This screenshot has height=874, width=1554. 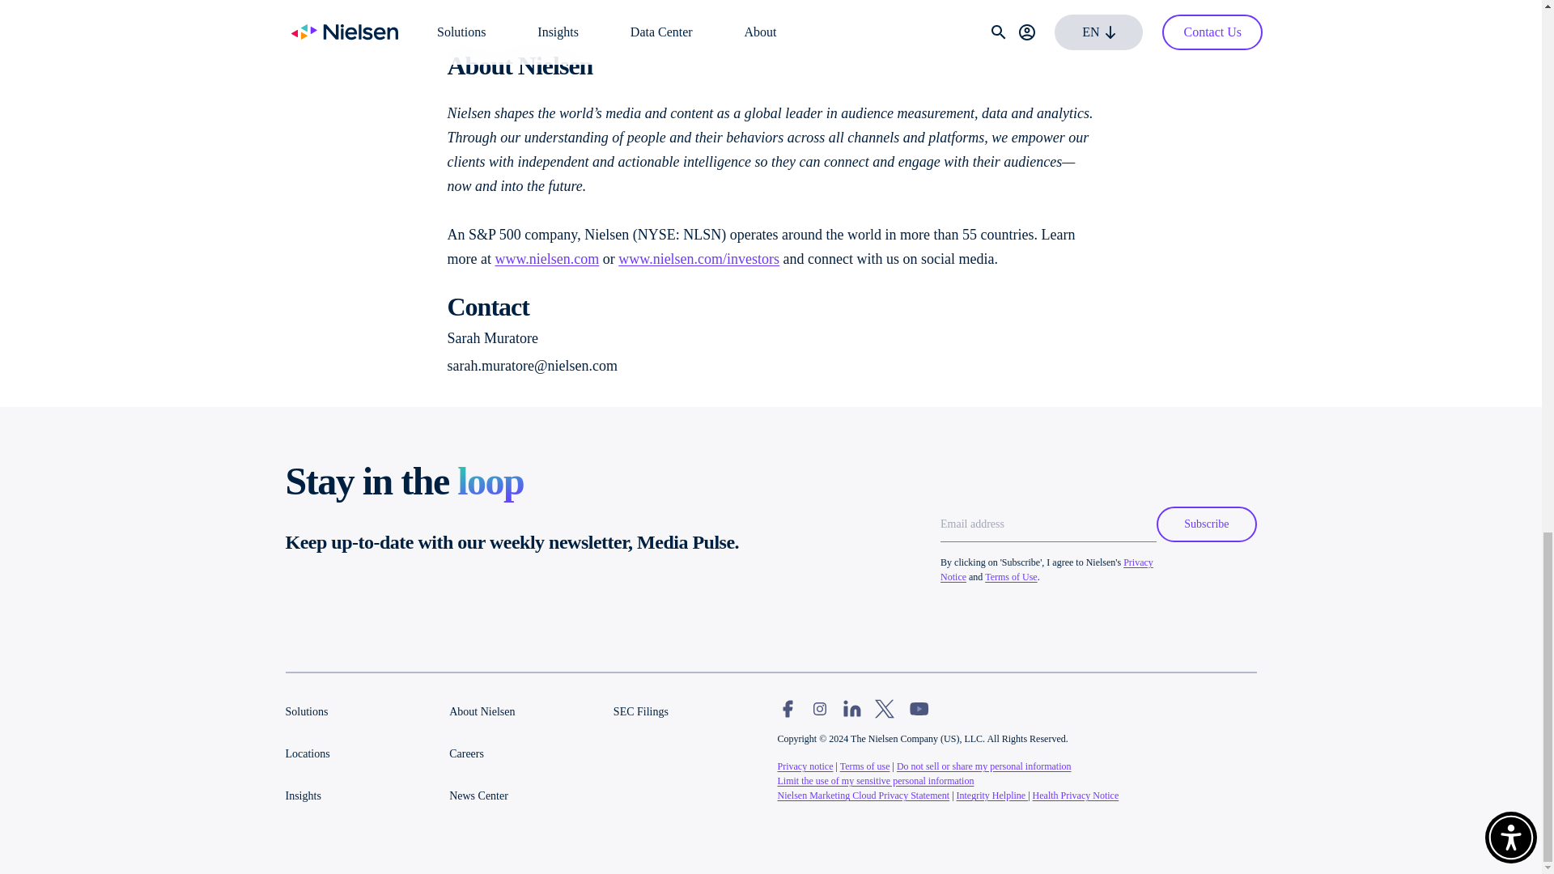 What do you see at coordinates (1206, 524) in the screenshot?
I see `Subscribe` at bounding box center [1206, 524].